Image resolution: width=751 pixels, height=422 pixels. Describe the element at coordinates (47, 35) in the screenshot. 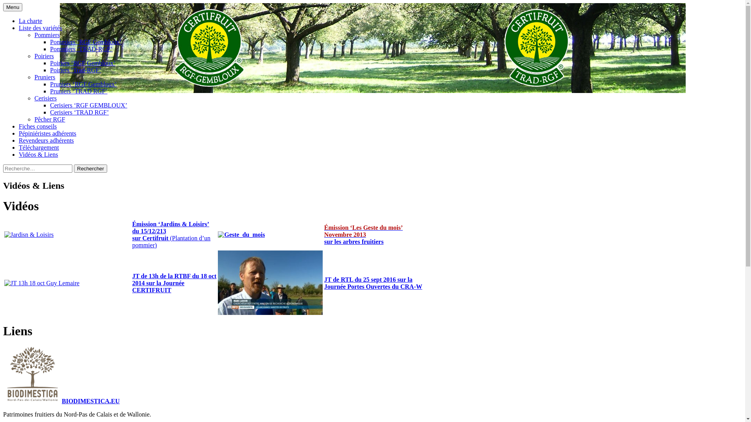

I see `Pommiers` at that location.